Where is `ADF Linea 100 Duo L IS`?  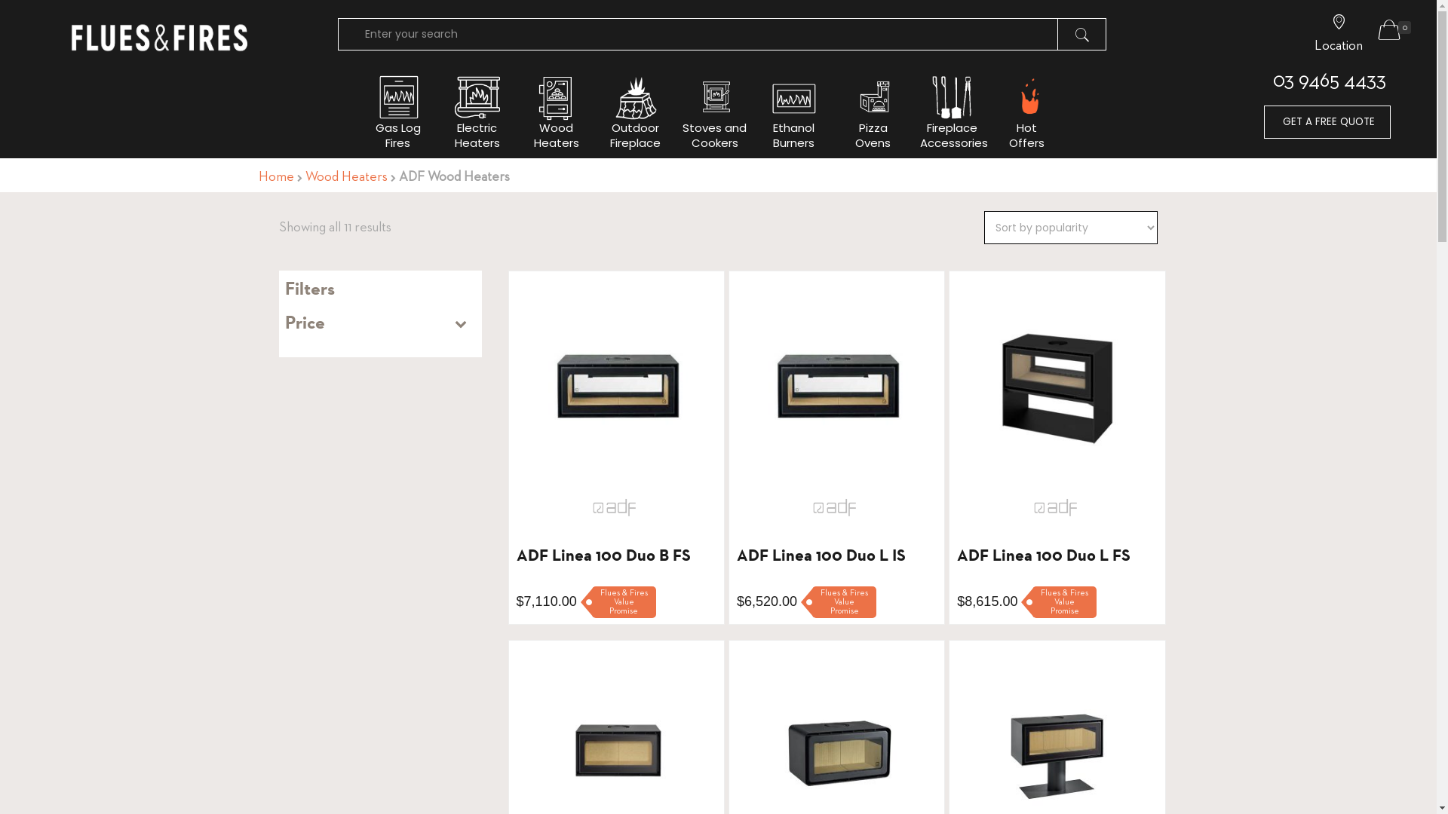 ADF Linea 100 Duo L IS is located at coordinates (837, 386).